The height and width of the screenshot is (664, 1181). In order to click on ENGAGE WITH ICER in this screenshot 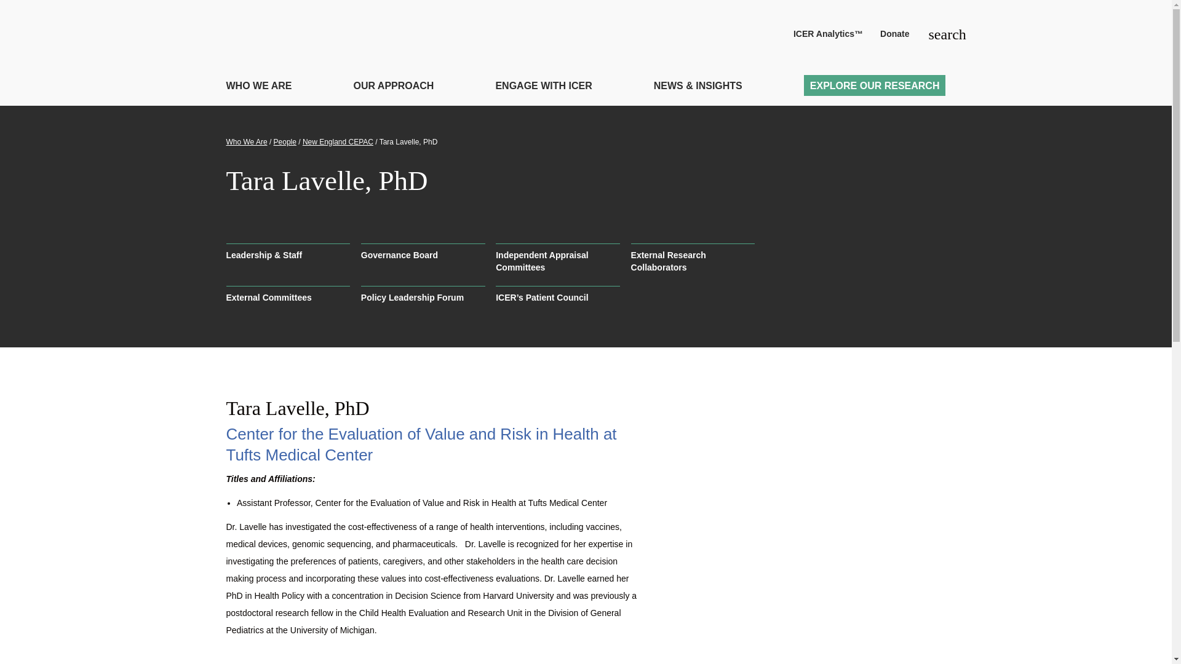, I will do `click(543, 87)`.